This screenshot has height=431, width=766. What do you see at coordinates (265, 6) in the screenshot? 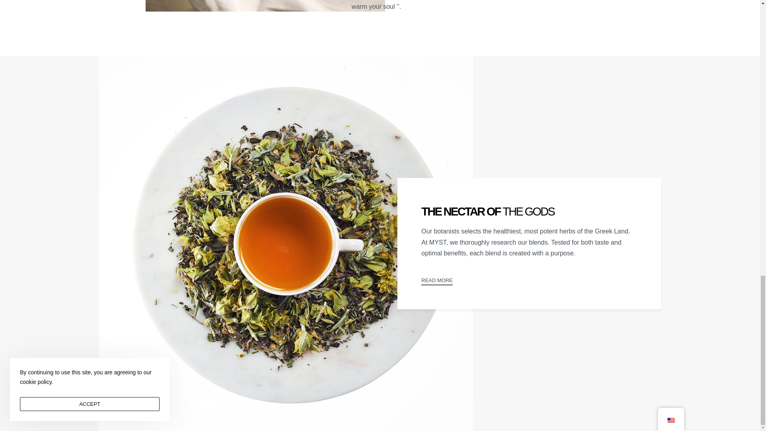
I see `RELAX-TEAmyst` at bounding box center [265, 6].